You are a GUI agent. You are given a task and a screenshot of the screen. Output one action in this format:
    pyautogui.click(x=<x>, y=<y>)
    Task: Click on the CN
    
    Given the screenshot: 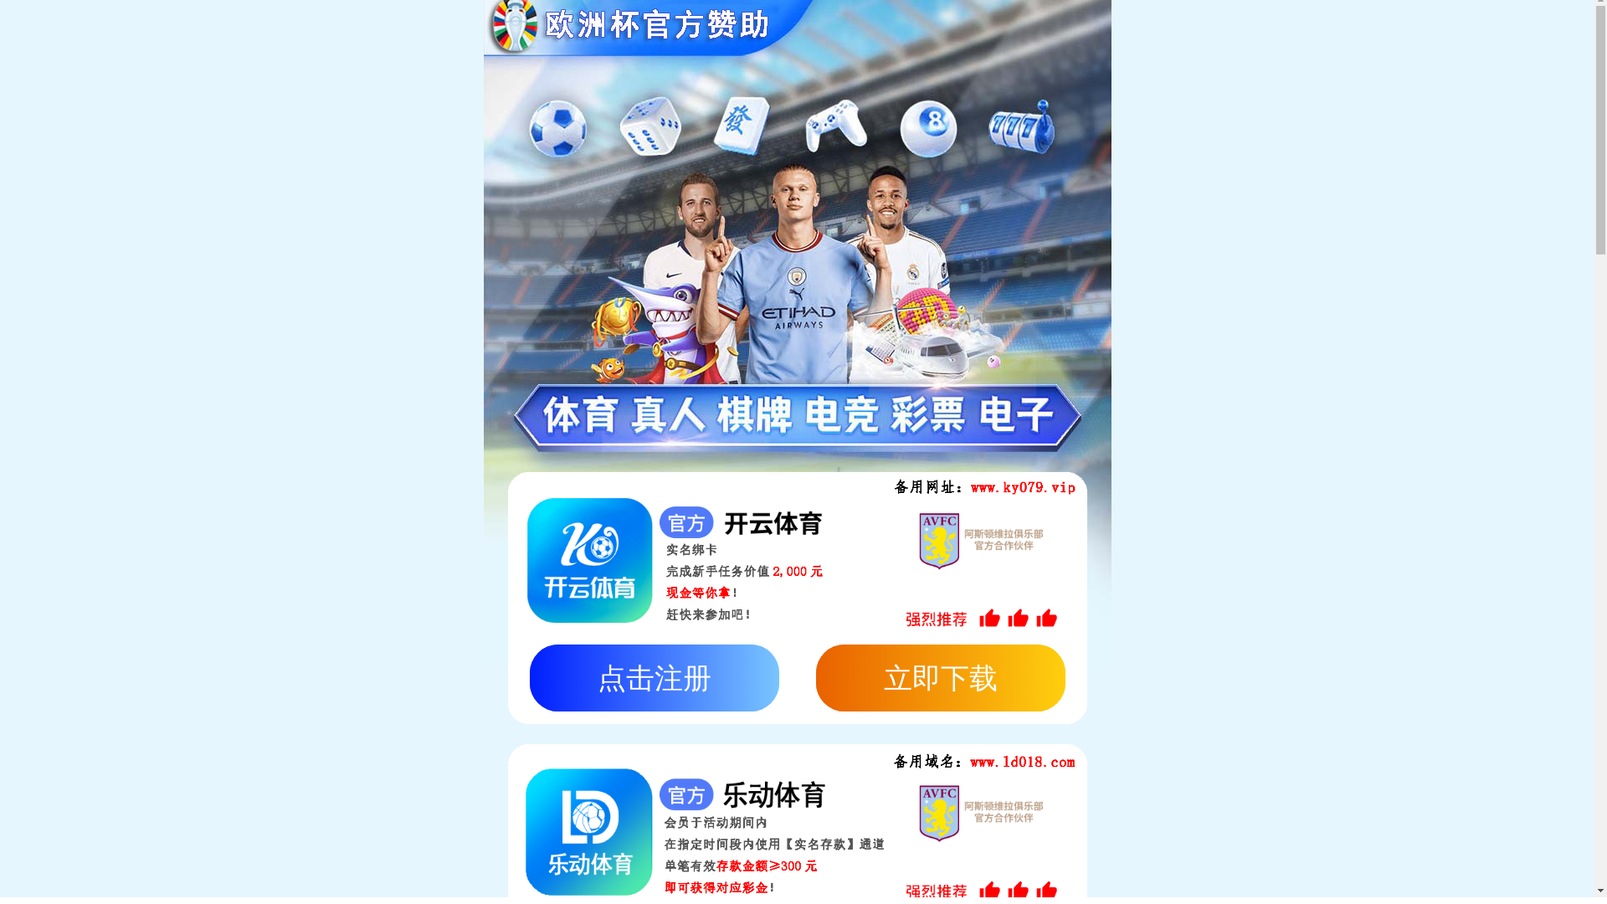 What is the action you would take?
    pyautogui.click(x=1545, y=27)
    